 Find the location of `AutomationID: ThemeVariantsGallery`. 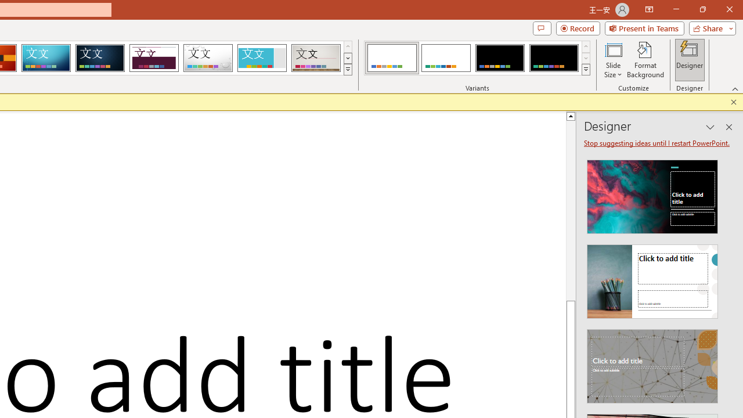

AutomationID: ThemeVariantsGallery is located at coordinates (477, 58).